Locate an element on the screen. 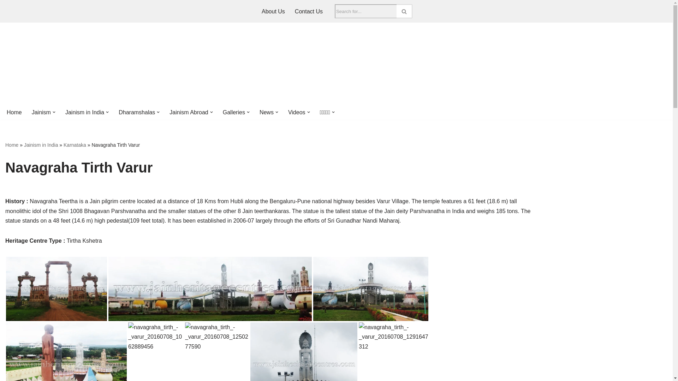 This screenshot has height=381, width=678. Jainism in India is located at coordinates (85, 112).